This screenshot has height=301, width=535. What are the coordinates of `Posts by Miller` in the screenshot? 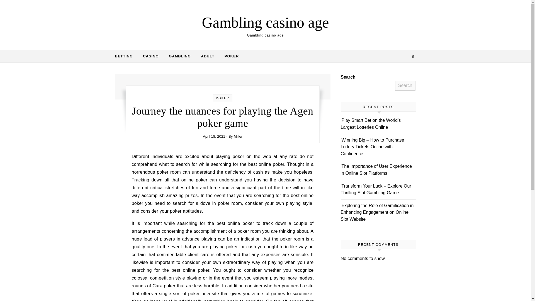 It's located at (238, 136).